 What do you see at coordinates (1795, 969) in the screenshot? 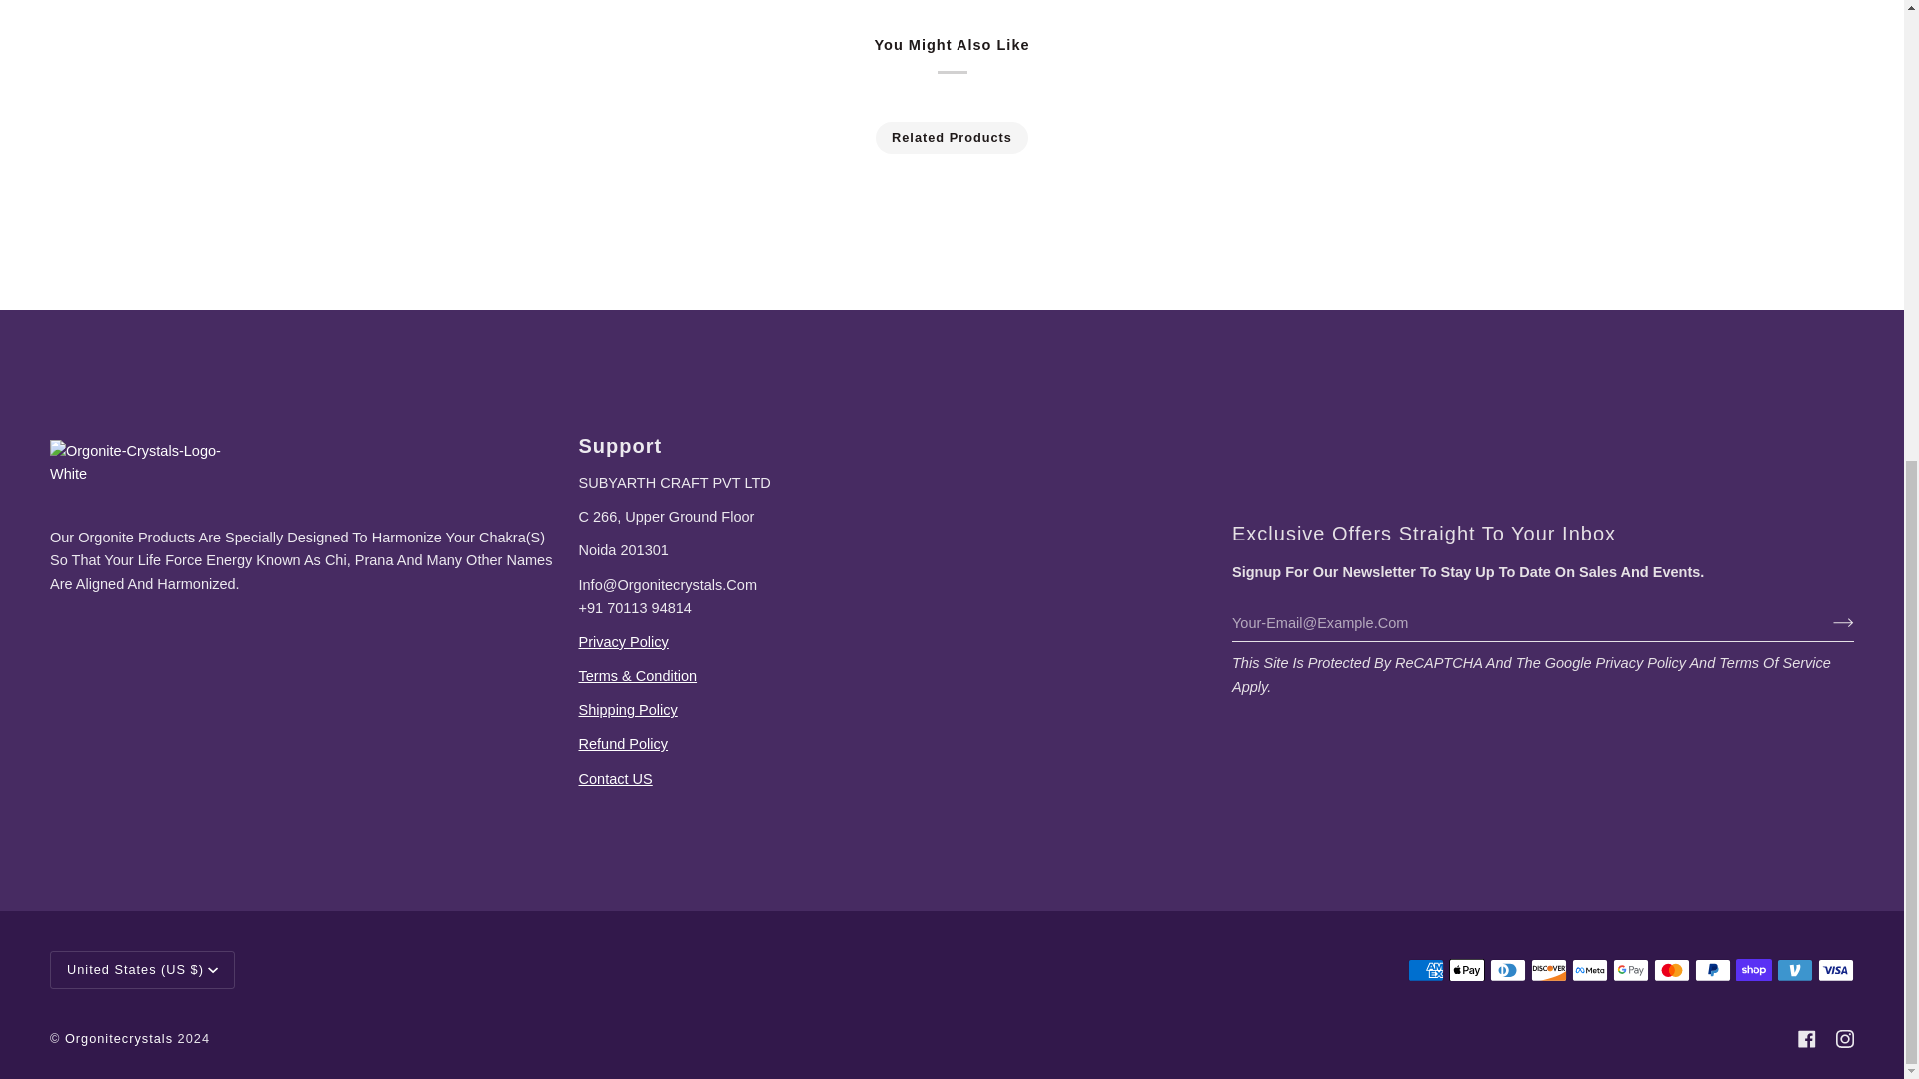
I see `Venmo` at bounding box center [1795, 969].